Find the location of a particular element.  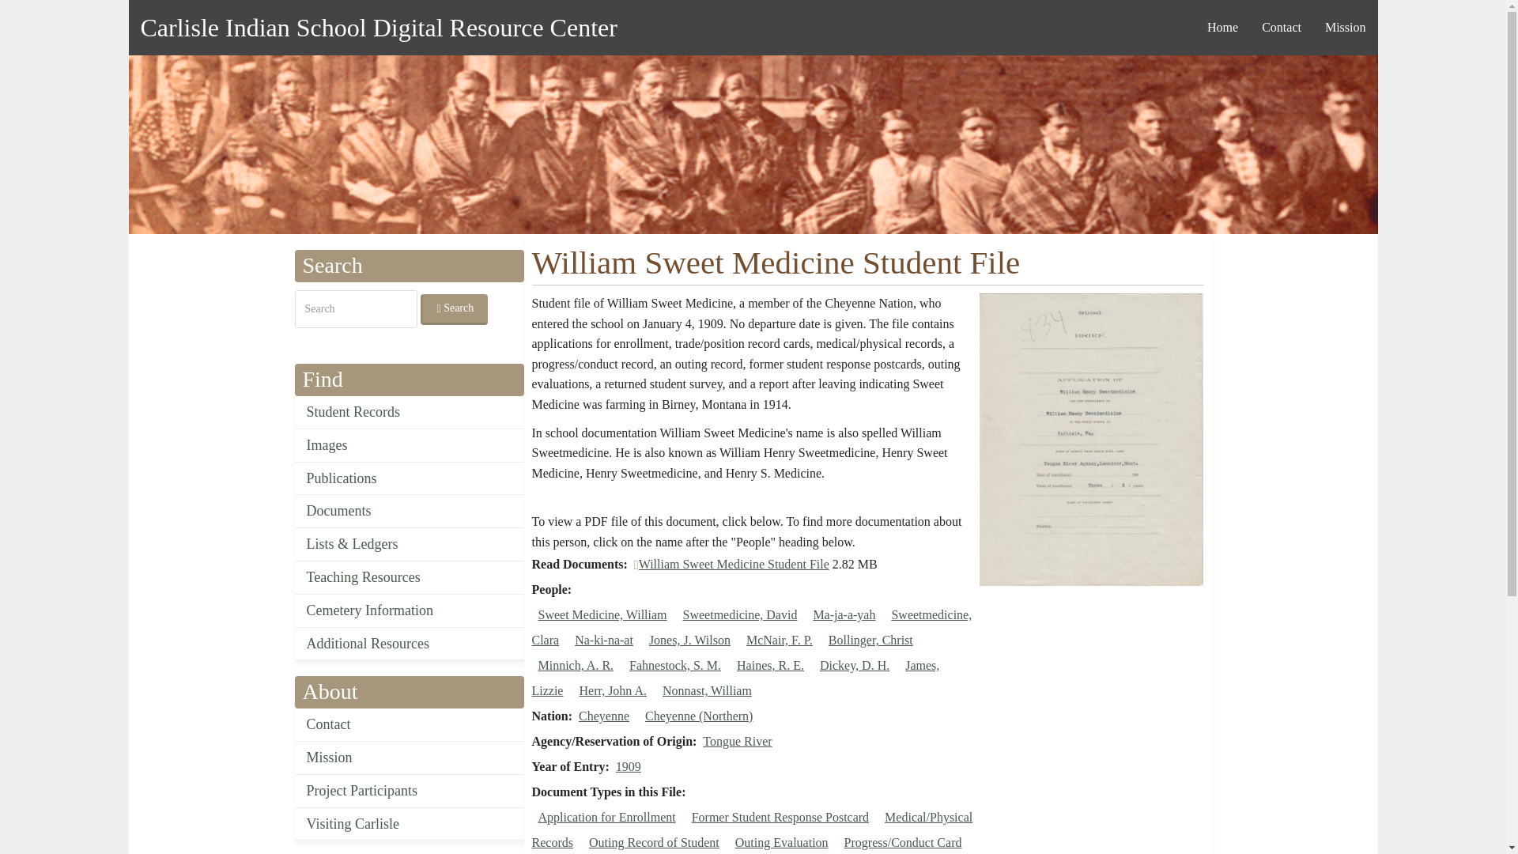

Images is located at coordinates (409, 446).